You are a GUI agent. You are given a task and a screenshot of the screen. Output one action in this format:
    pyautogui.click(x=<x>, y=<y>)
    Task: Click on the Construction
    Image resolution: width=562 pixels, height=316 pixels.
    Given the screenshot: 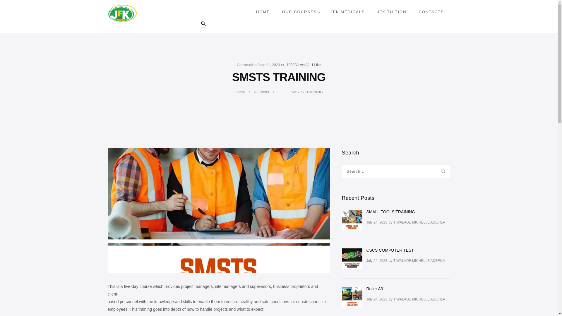 What is the action you would take?
    pyautogui.click(x=246, y=65)
    